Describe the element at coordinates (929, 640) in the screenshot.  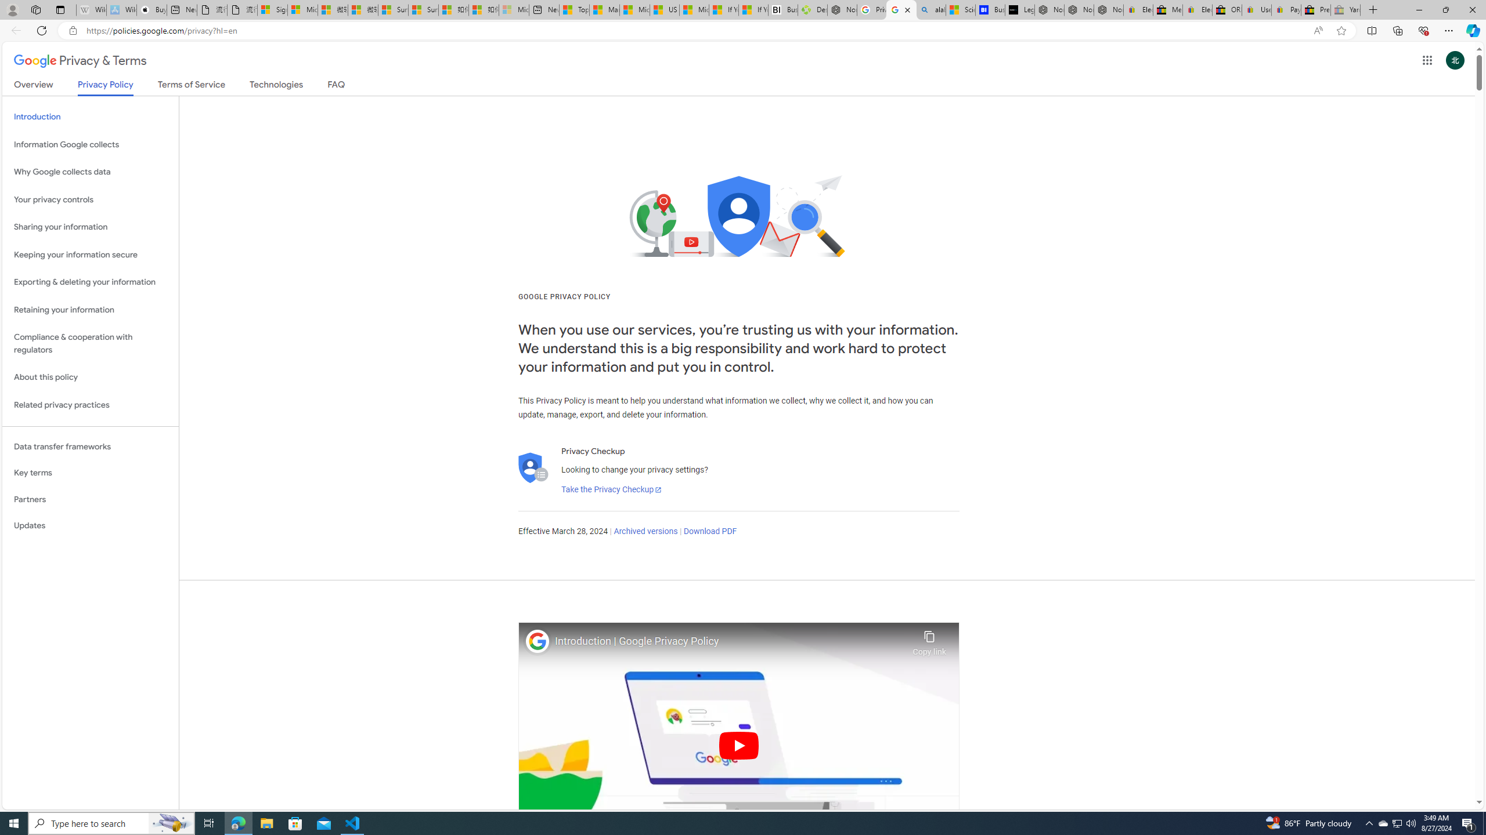
I see `Copy link` at that location.